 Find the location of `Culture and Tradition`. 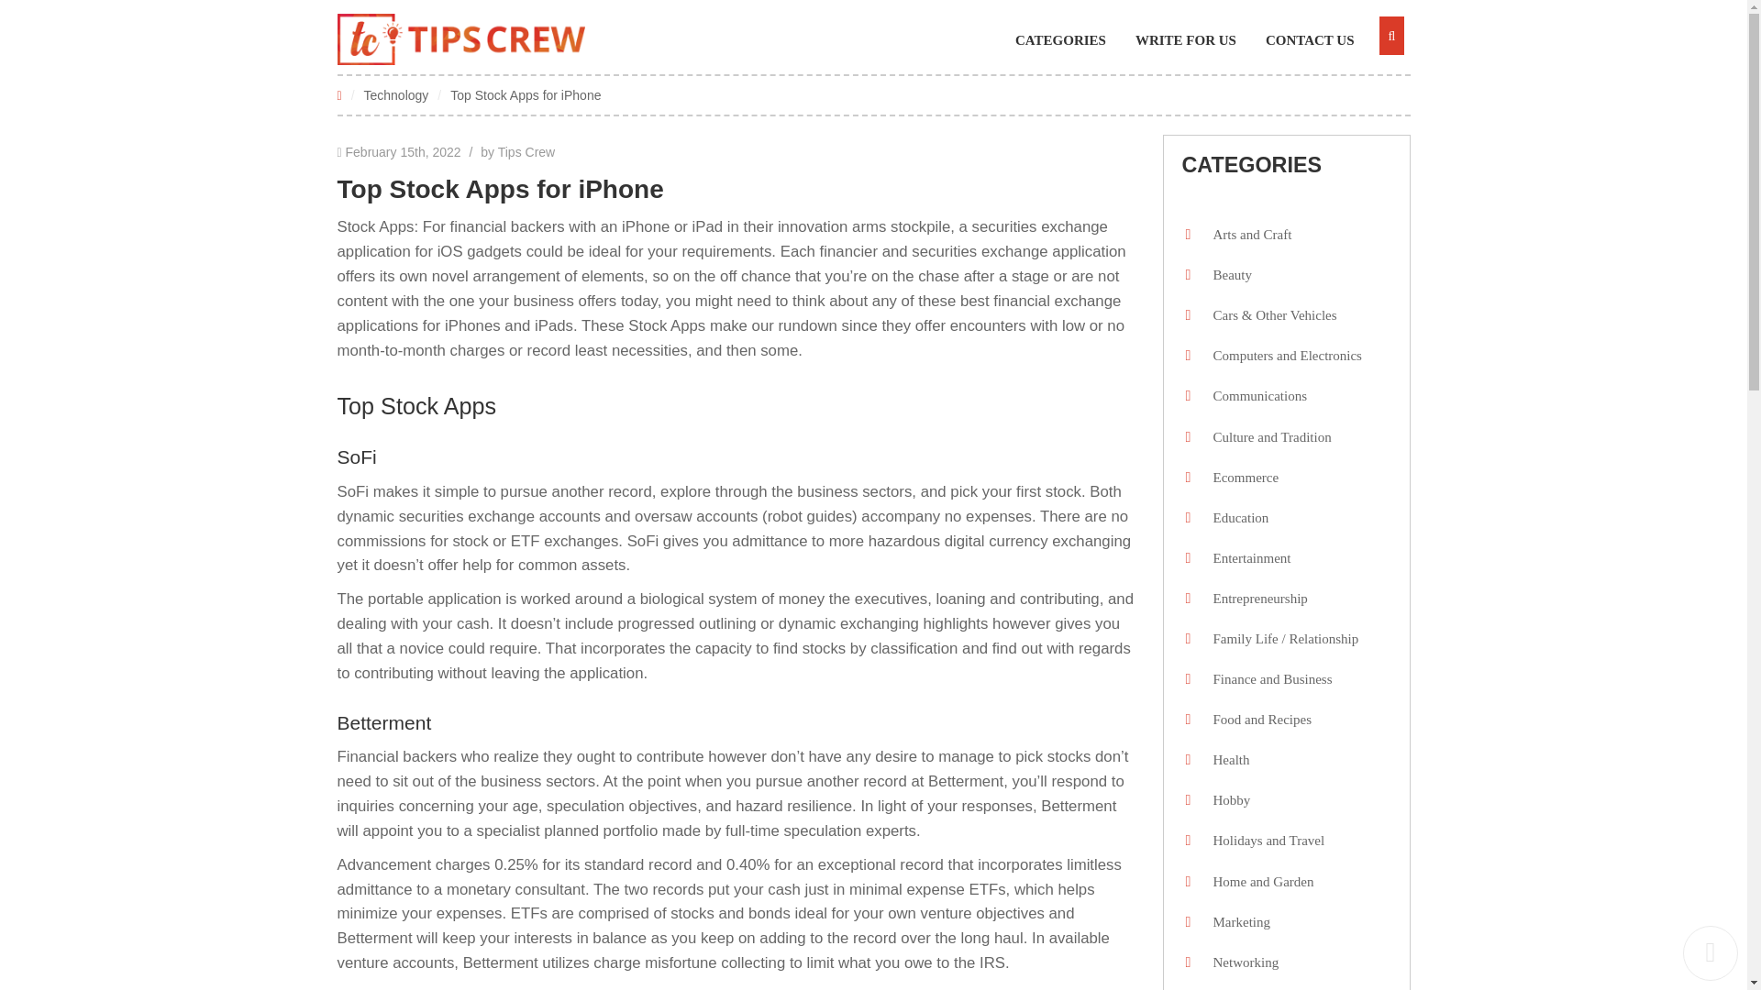

Culture and Tradition is located at coordinates (1267, 437).